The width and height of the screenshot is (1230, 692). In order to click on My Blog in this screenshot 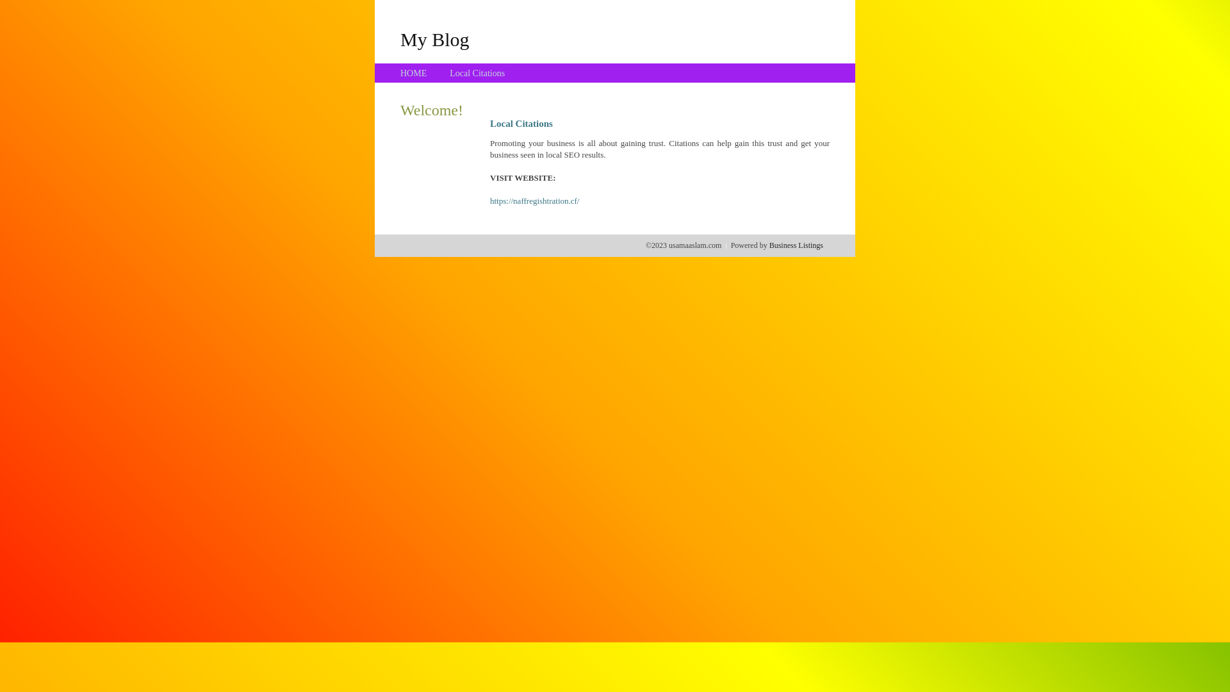, I will do `click(435, 39)`.